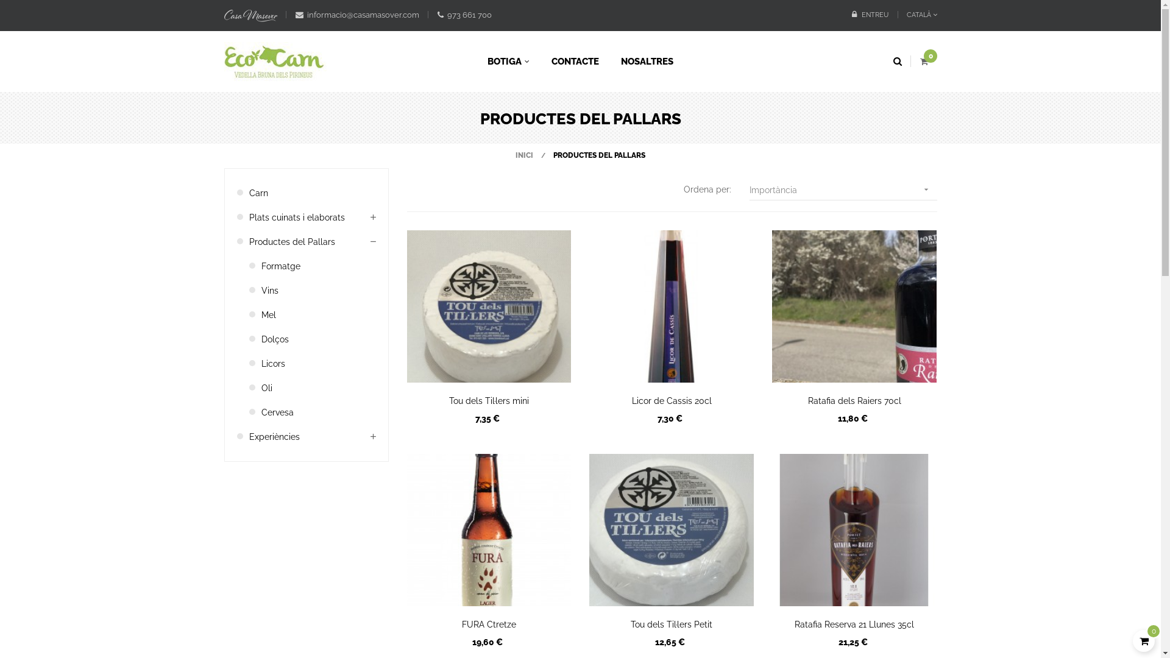  Describe the element at coordinates (357, 15) in the screenshot. I see `informacio@casamasover.com` at that location.